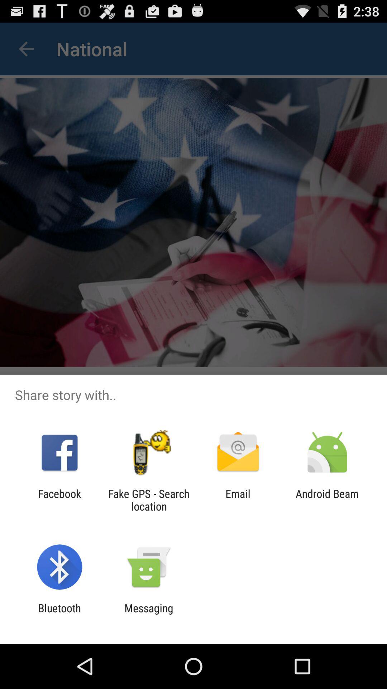 The image size is (387, 689). Describe the element at coordinates (327, 500) in the screenshot. I see `launch the android beam` at that location.